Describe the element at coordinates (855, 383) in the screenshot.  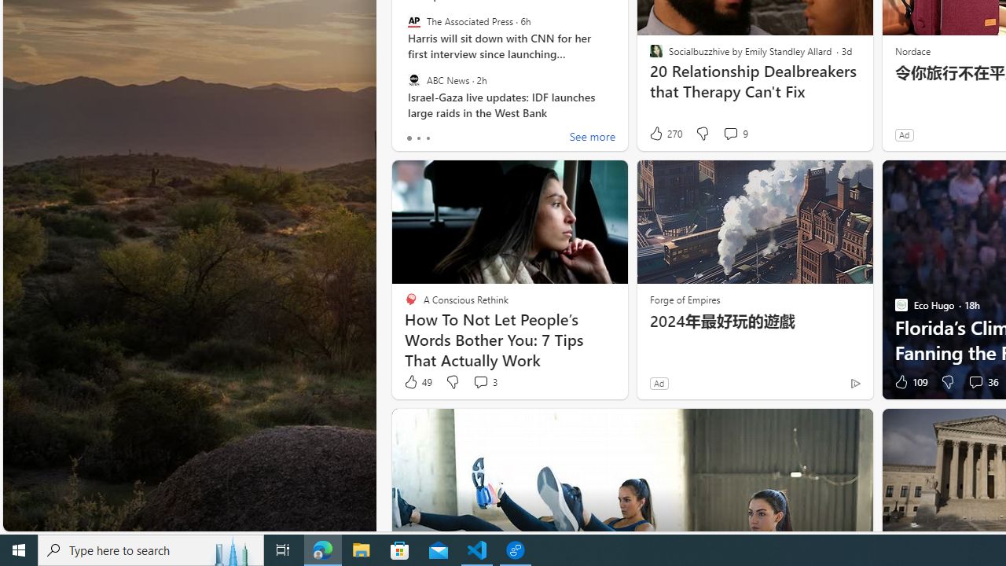
I see `Ad Choice` at that location.